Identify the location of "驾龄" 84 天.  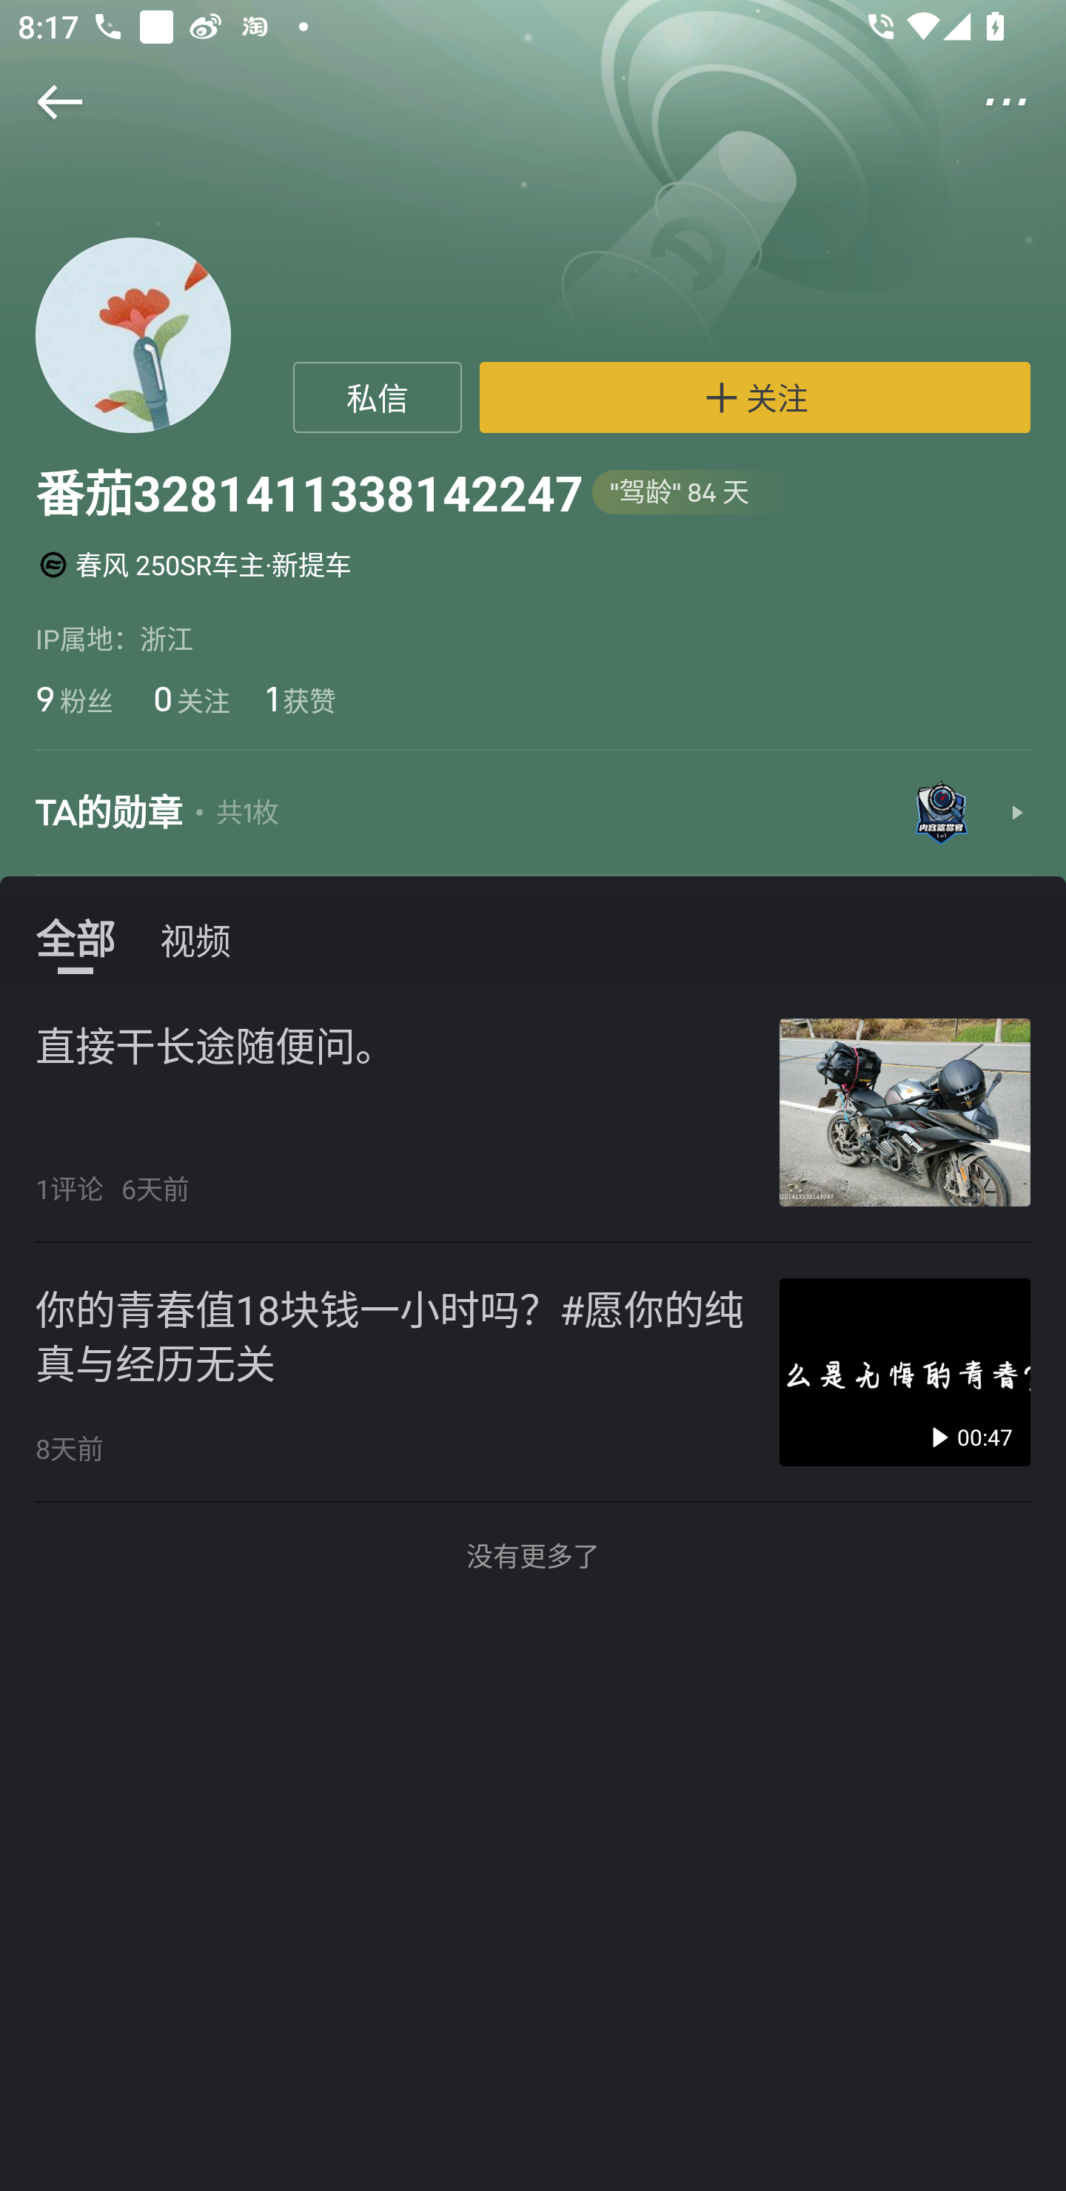
(693, 493).